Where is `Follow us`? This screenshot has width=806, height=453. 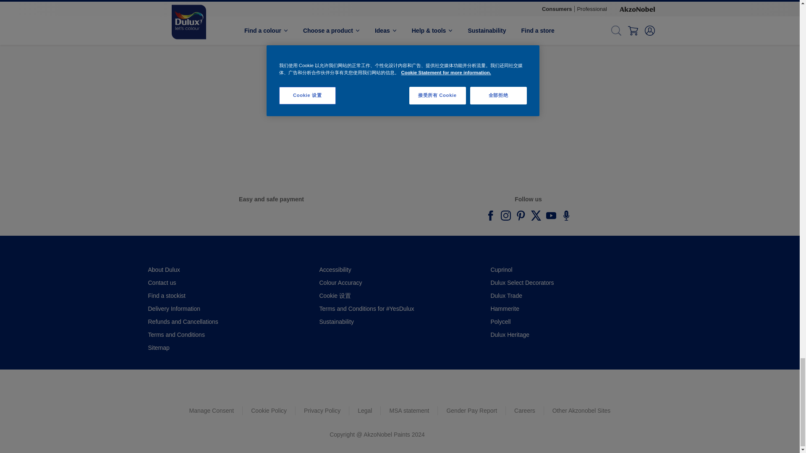
Follow us is located at coordinates (536, 216).